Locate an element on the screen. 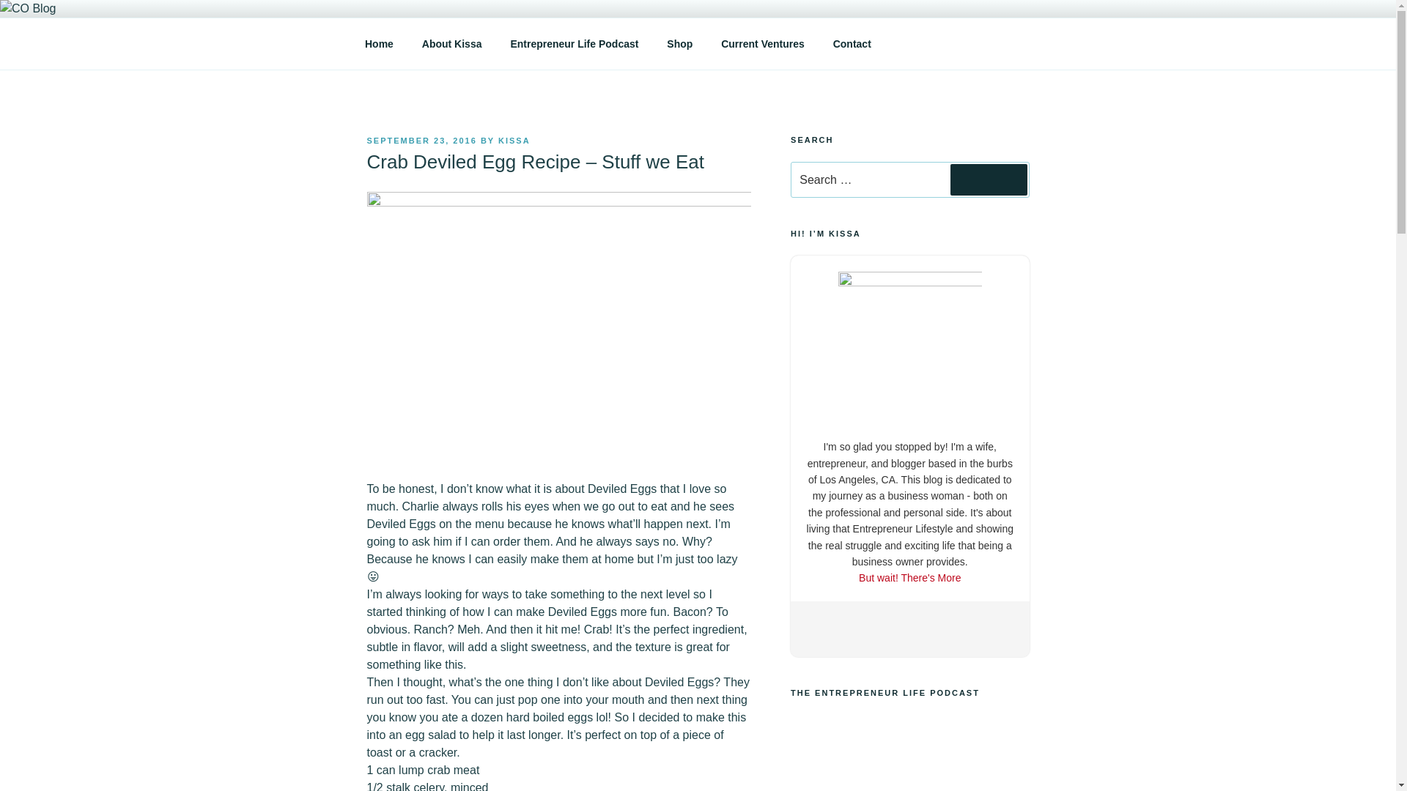 Image resolution: width=1407 pixels, height=791 pixels. About Kissa is located at coordinates (451, 44).